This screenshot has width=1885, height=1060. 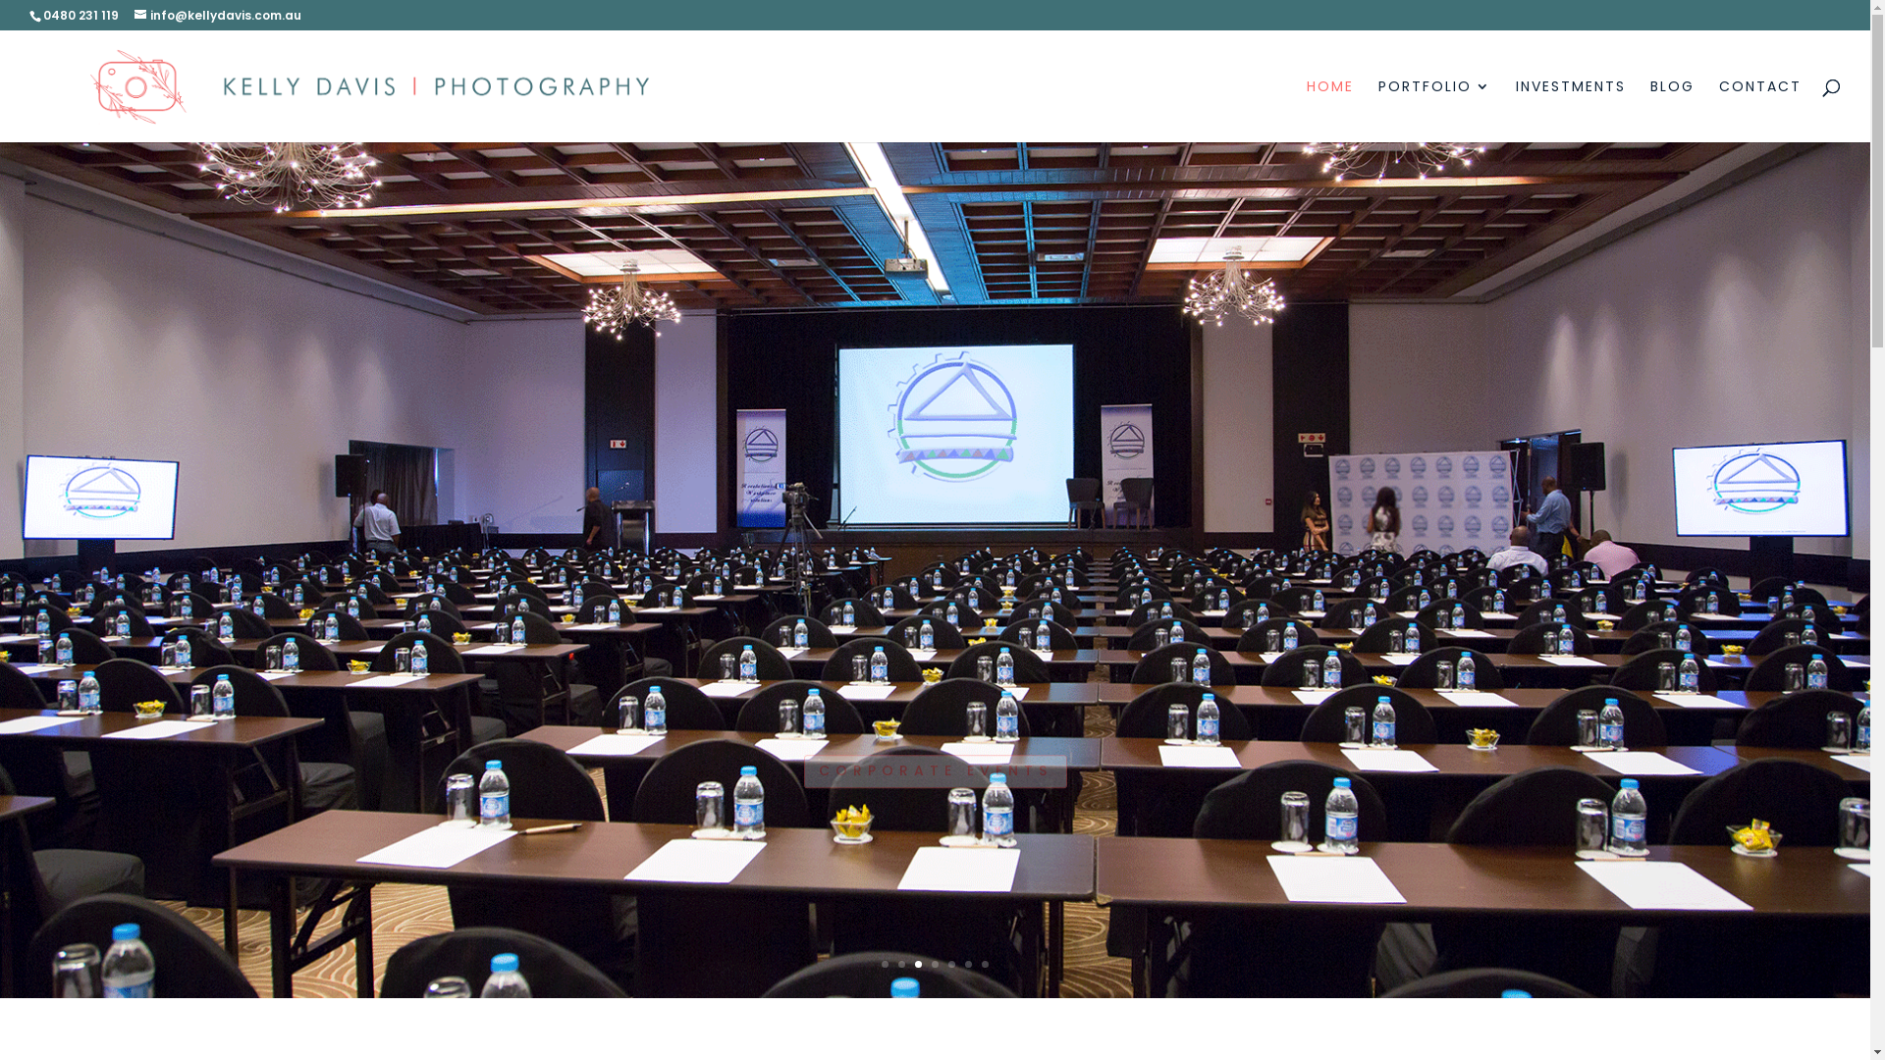 What do you see at coordinates (218, 16) in the screenshot?
I see `info@kellydavis.com.au` at bounding box center [218, 16].